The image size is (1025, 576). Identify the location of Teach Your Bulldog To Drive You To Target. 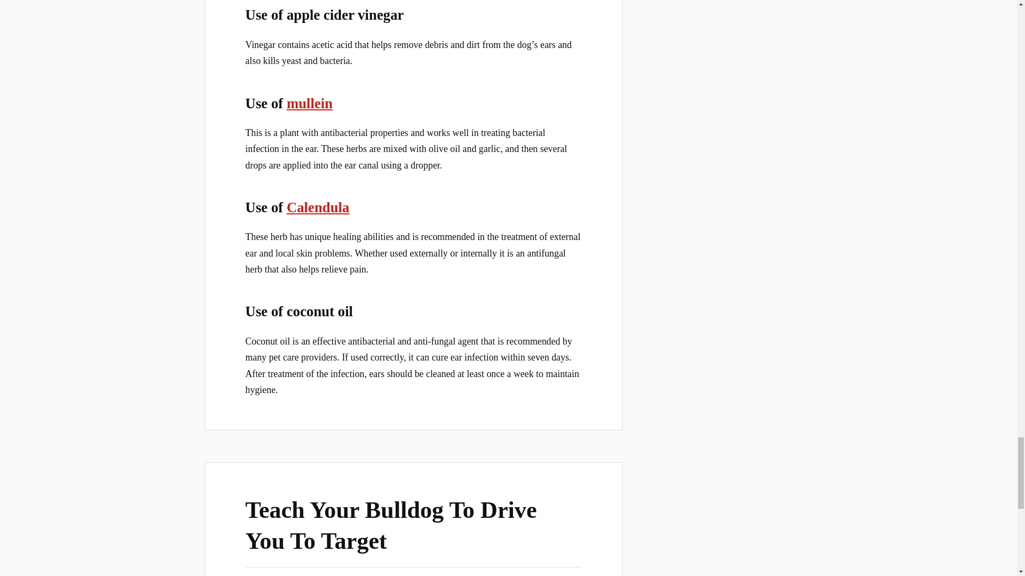
(391, 525).